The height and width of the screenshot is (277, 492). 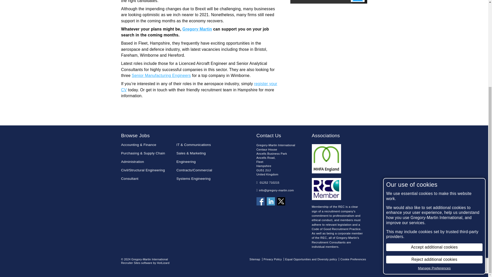 I want to click on Accept additional cookies, so click(x=434, y=123).